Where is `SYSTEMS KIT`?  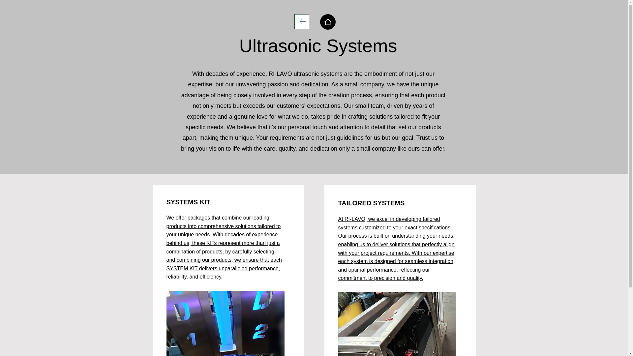 SYSTEMS KIT is located at coordinates (188, 202).